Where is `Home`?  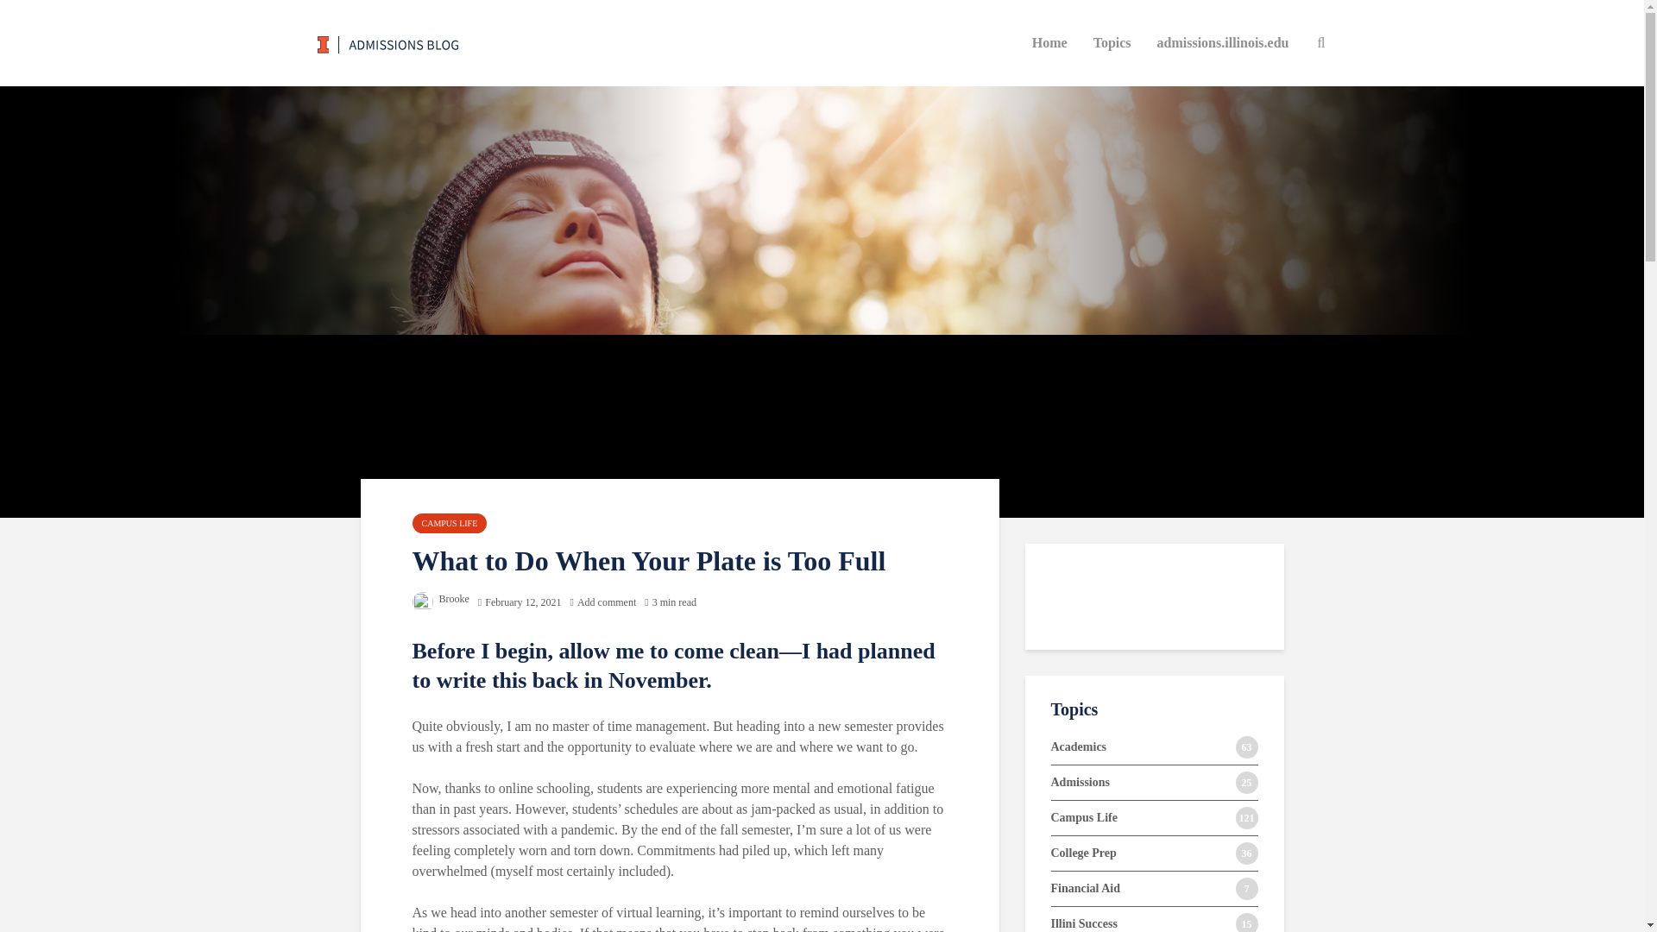
Home is located at coordinates (1049, 43).